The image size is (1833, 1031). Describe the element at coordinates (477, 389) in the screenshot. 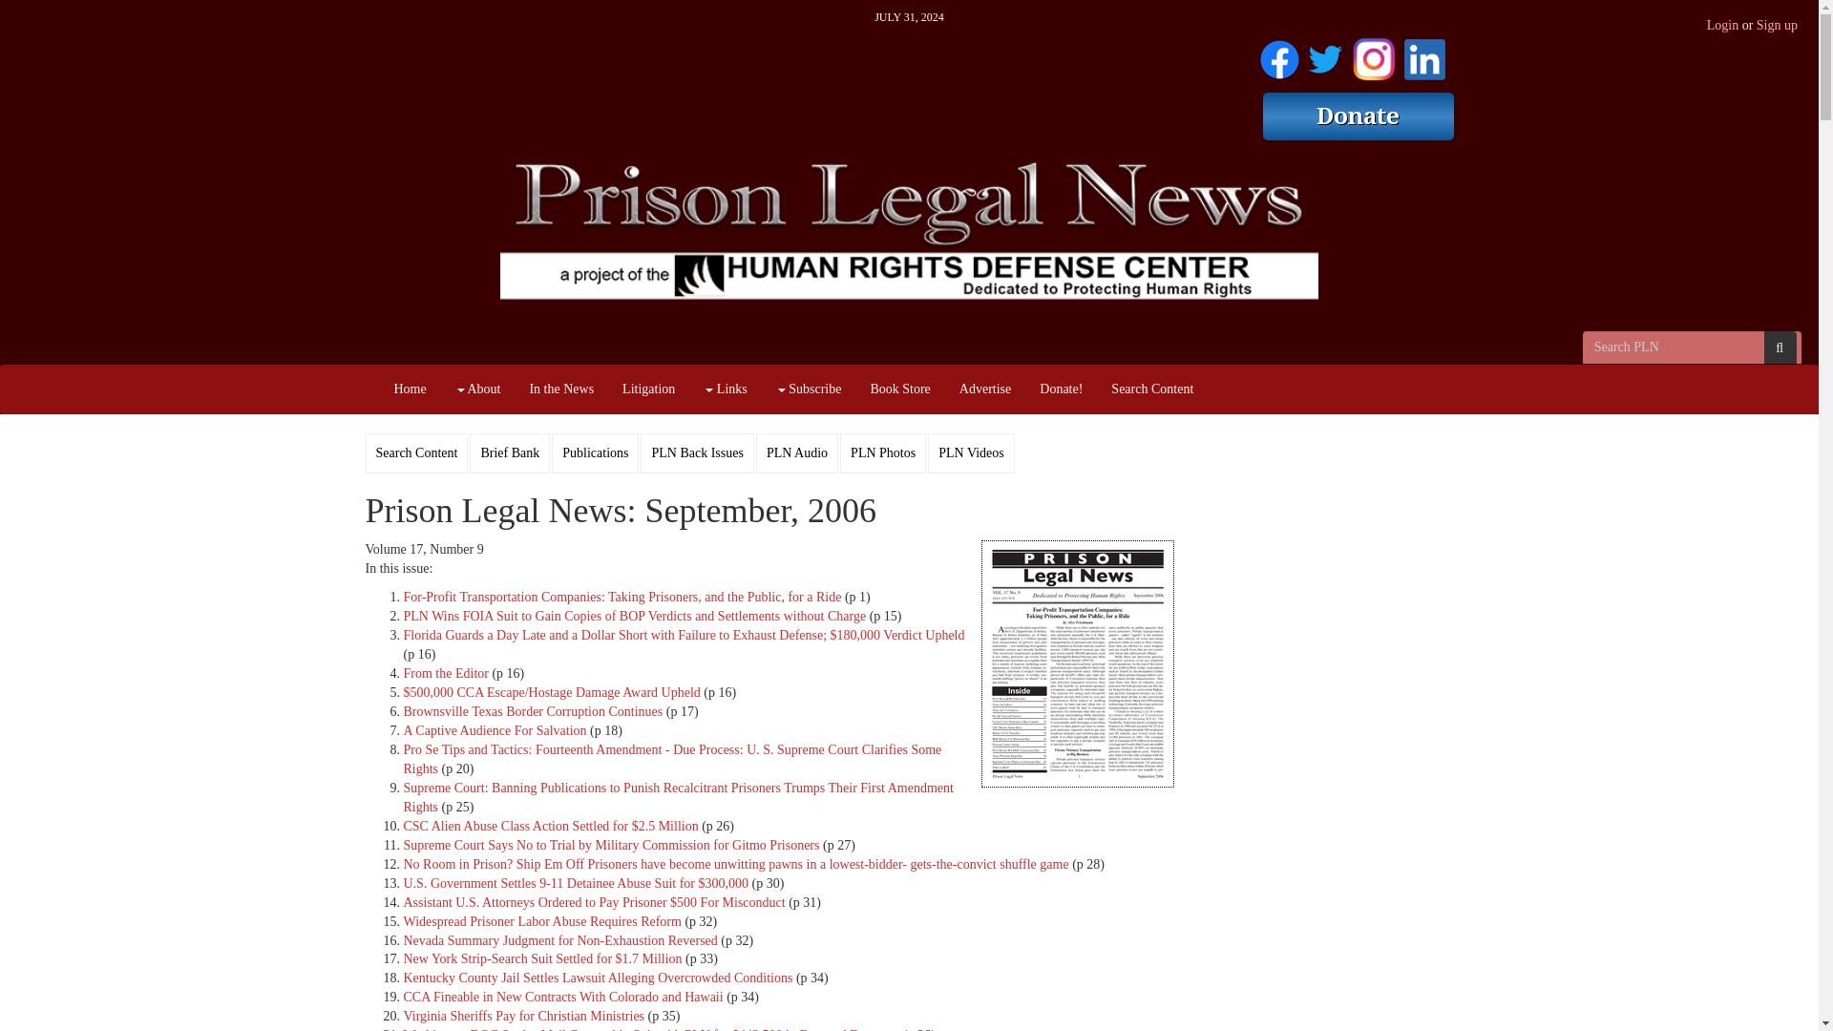

I see `About` at that location.